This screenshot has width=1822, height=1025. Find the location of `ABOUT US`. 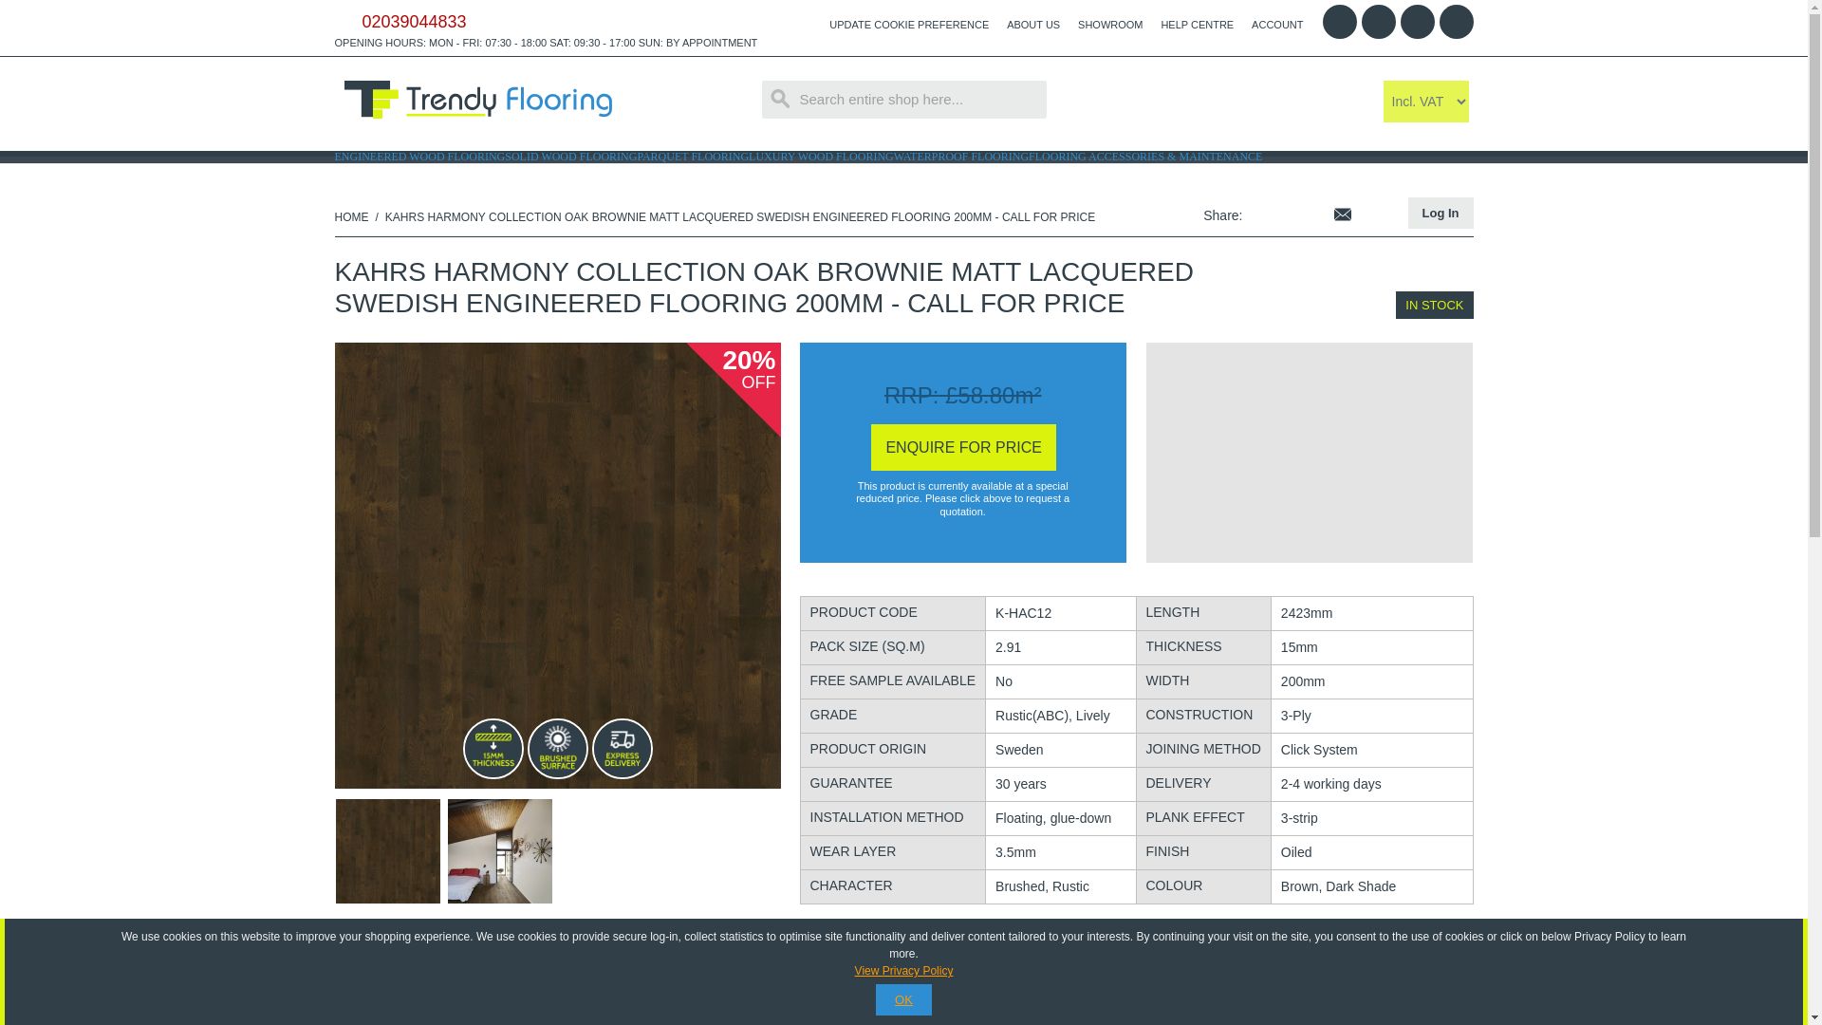

ABOUT US is located at coordinates (1033, 25).